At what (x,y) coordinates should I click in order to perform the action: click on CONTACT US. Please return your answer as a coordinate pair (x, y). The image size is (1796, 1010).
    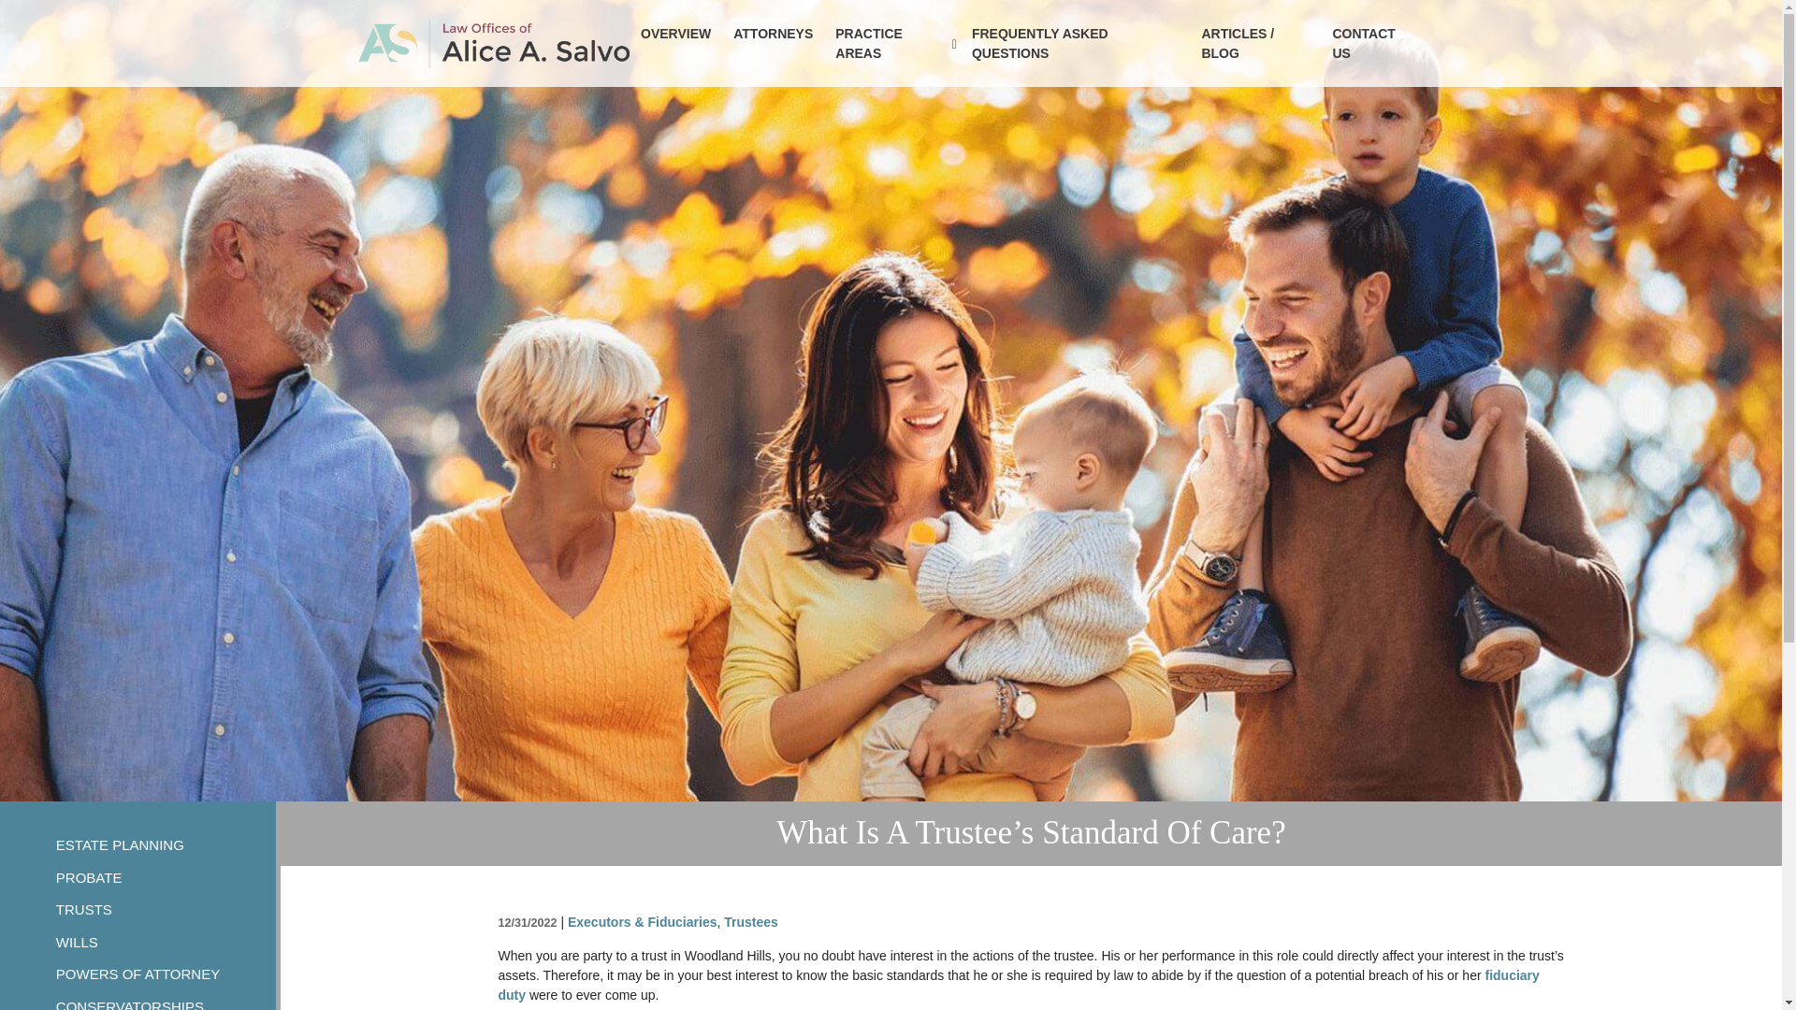
    Looking at the image, I should click on (1371, 43).